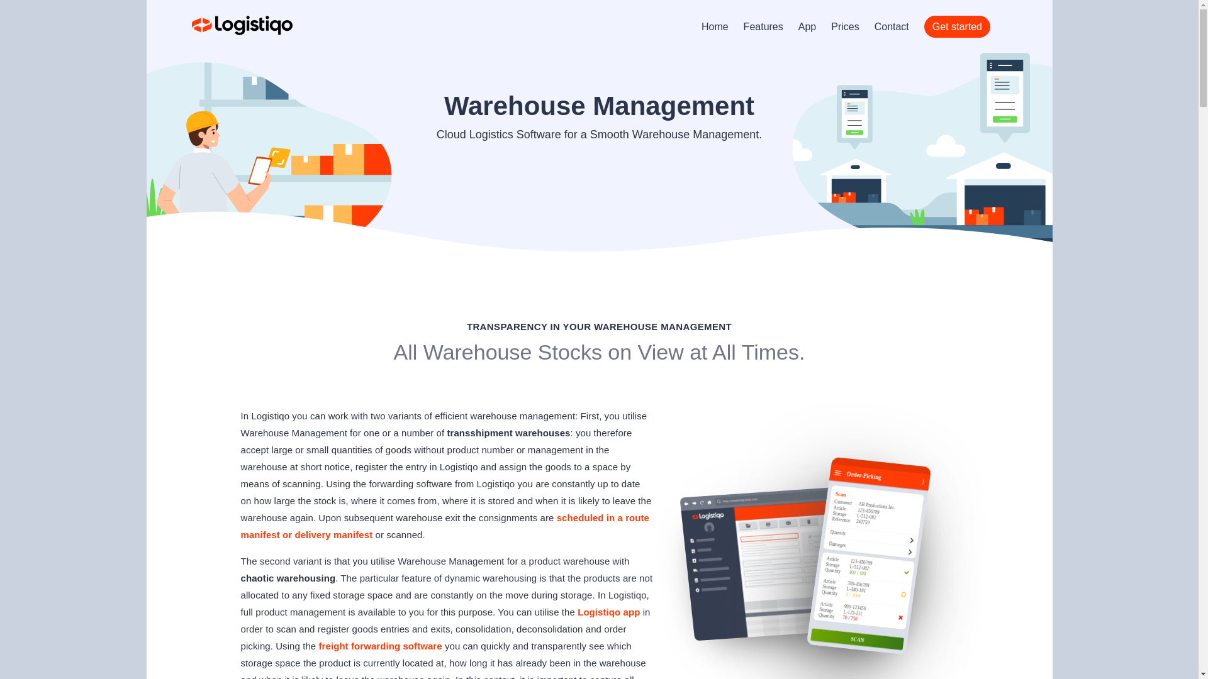 The width and height of the screenshot is (1208, 679). What do you see at coordinates (844, 26) in the screenshot?
I see `Prices` at bounding box center [844, 26].